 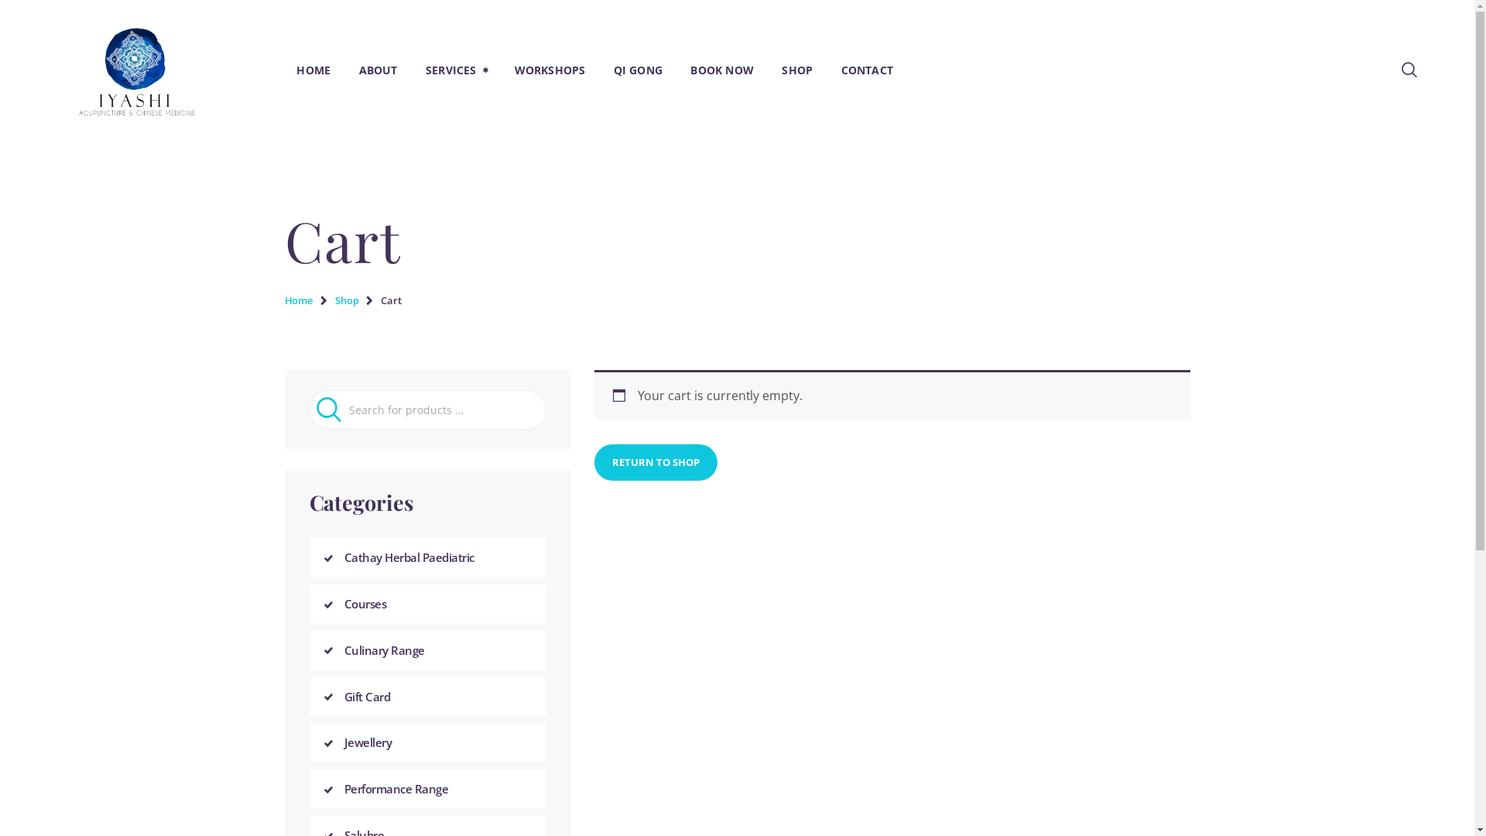 I want to click on Courses, so click(x=365, y=604).